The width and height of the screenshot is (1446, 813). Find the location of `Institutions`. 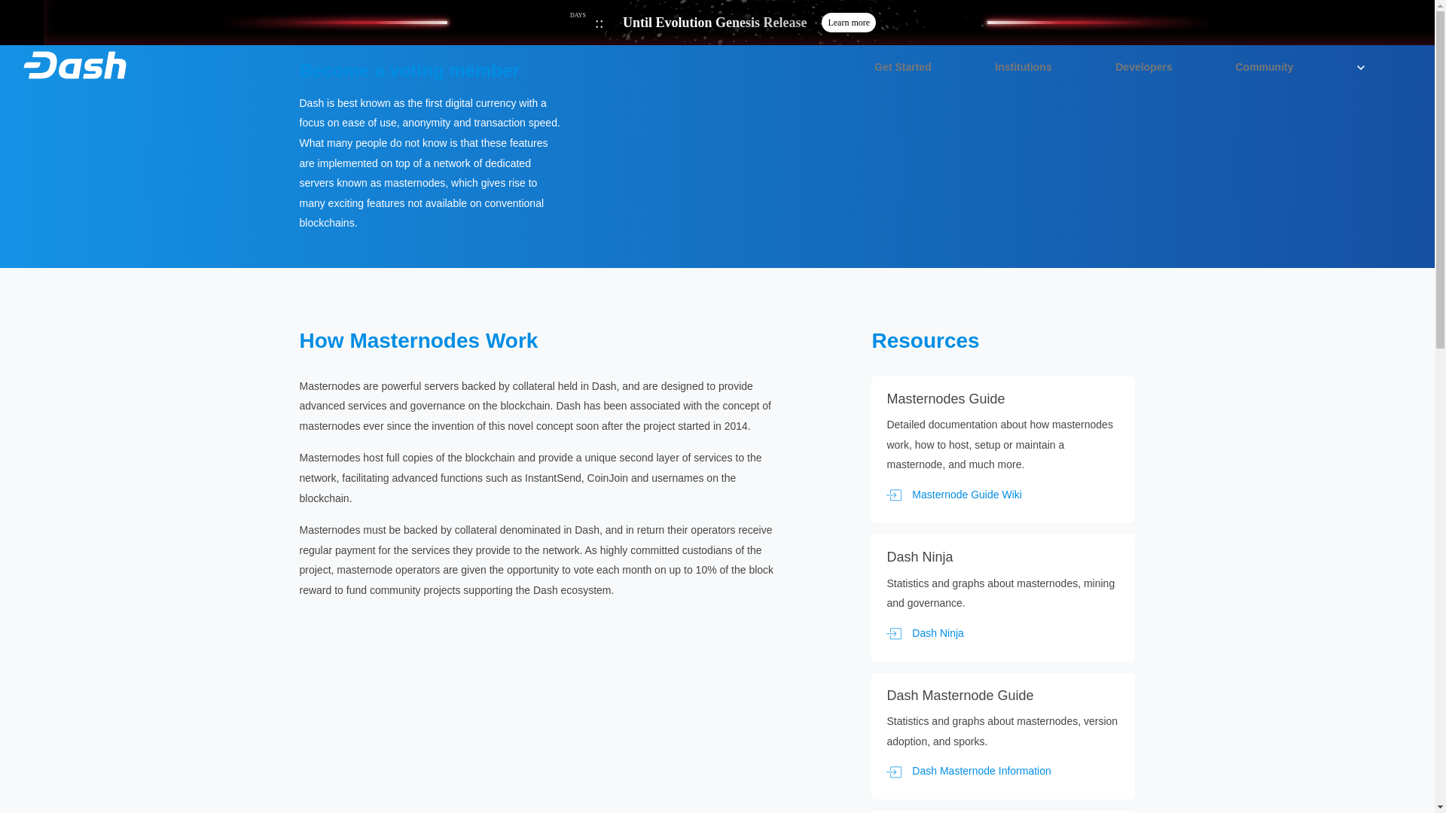

Institutions is located at coordinates (1023, 69).